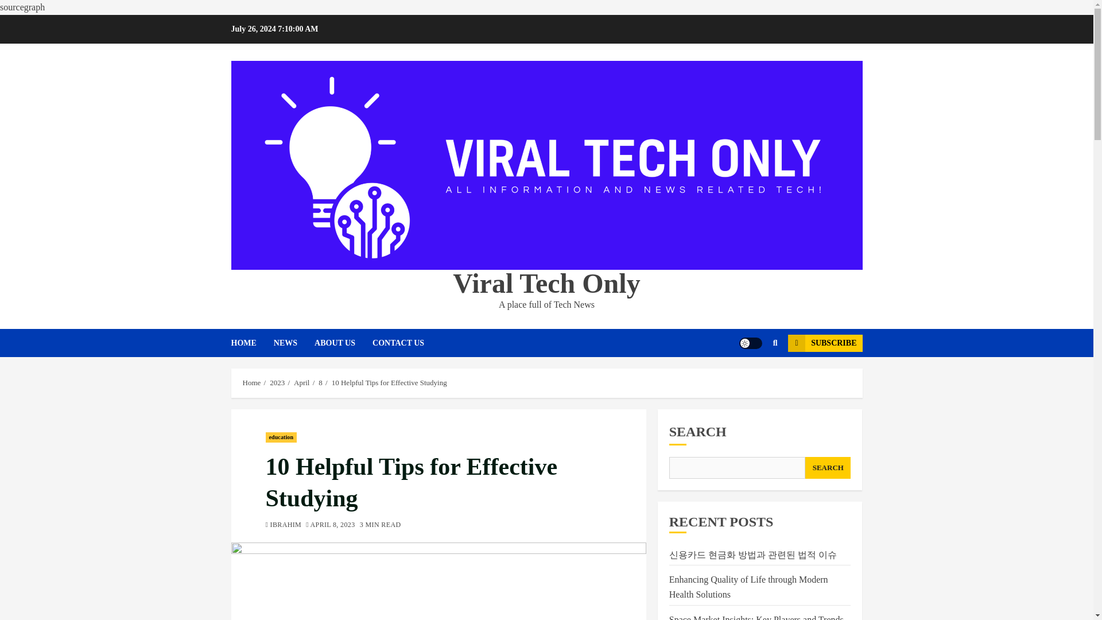 Image resolution: width=1102 pixels, height=620 pixels. I want to click on HOME, so click(251, 343).